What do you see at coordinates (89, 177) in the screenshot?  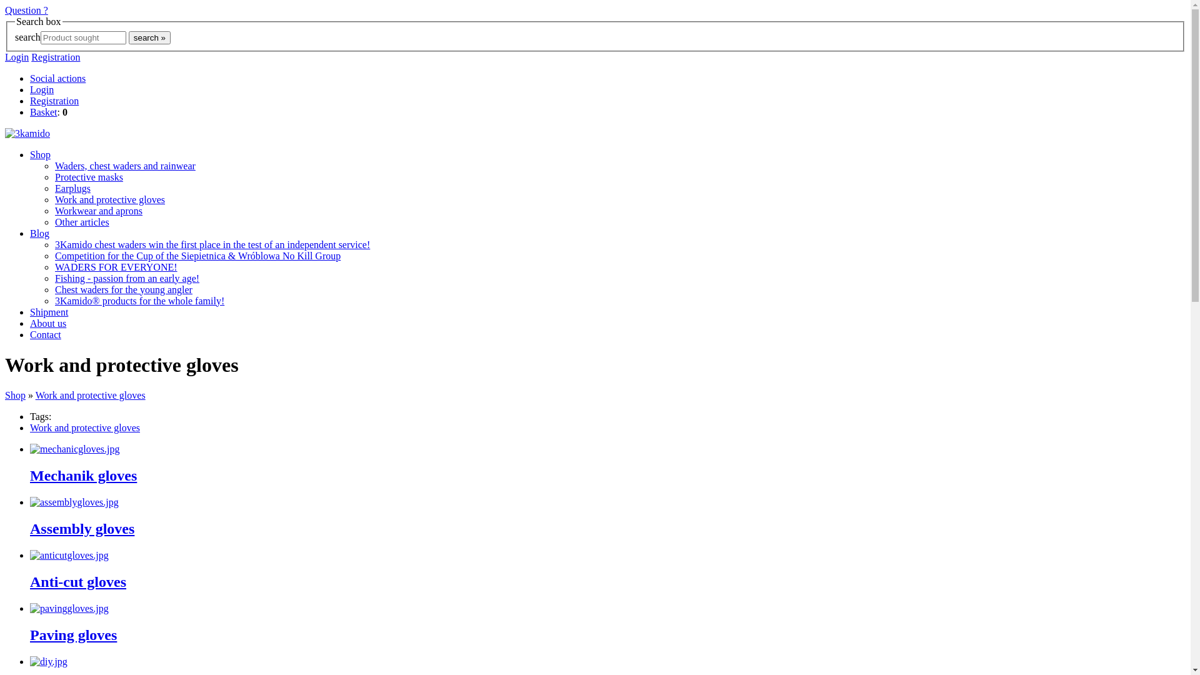 I see `Protective masks` at bounding box center [89, 177].